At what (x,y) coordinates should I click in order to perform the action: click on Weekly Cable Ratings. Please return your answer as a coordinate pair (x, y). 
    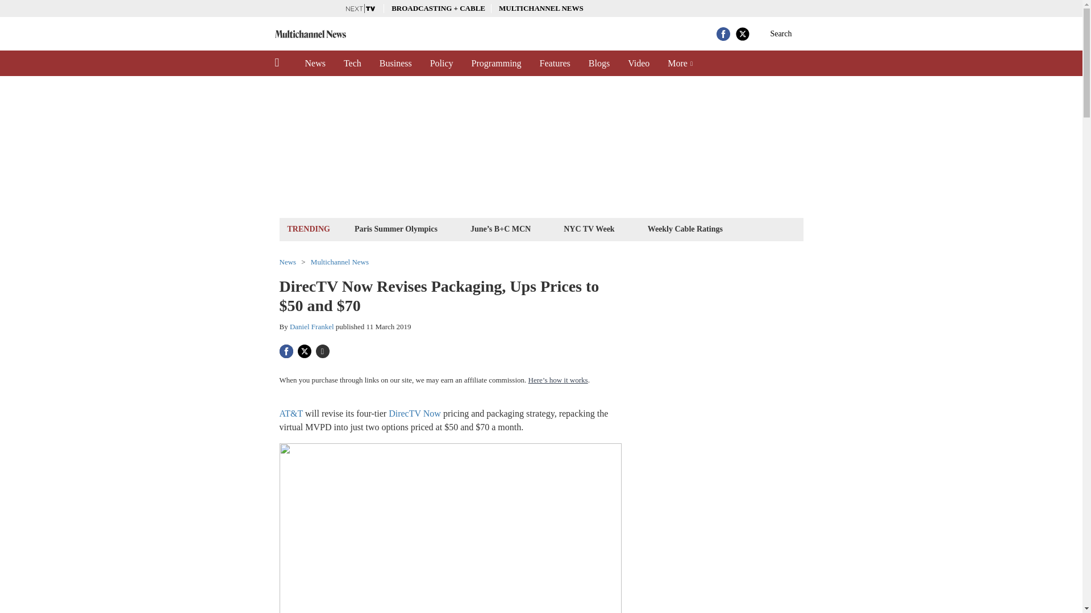
    Looking at the image, I should click on (685, 228).